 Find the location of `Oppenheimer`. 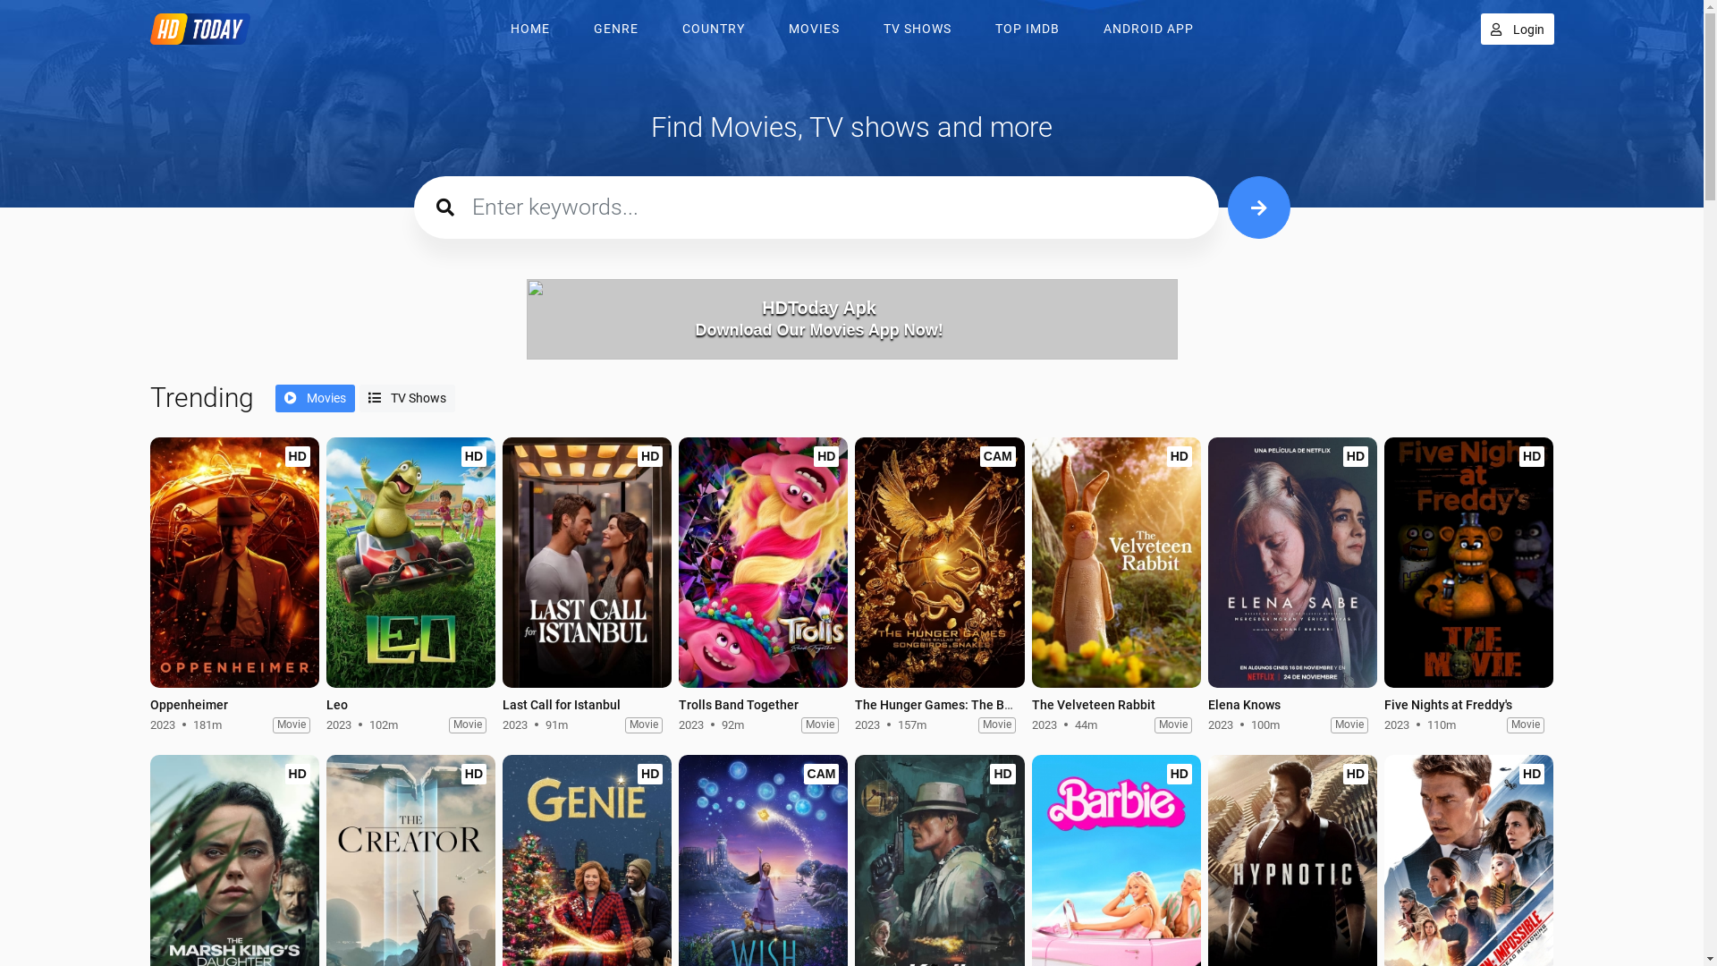

Oppenheimer is located at coordinates (234, 563).